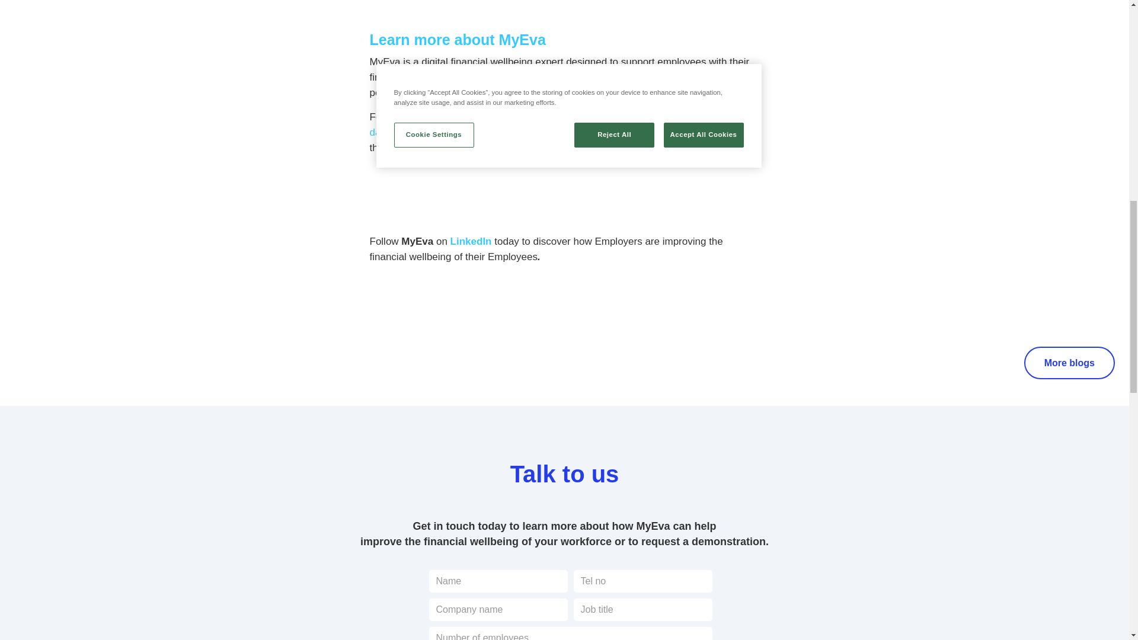 The height and width of the screenshot is (640, 1138). What do you see at coordinates (1069, 363) in the screenshot?
I see `More blogs` at bounding box center [1069, 363].